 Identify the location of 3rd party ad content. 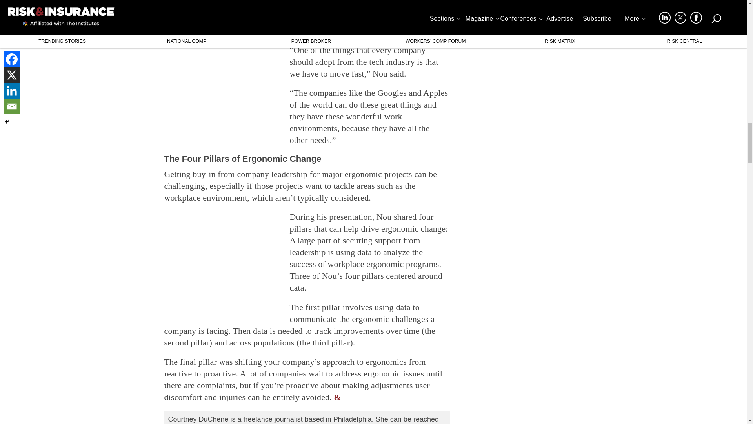
(223, 93).